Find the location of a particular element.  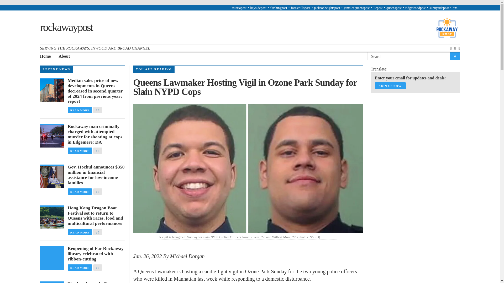

licpost is located at coordinates (378, 7).